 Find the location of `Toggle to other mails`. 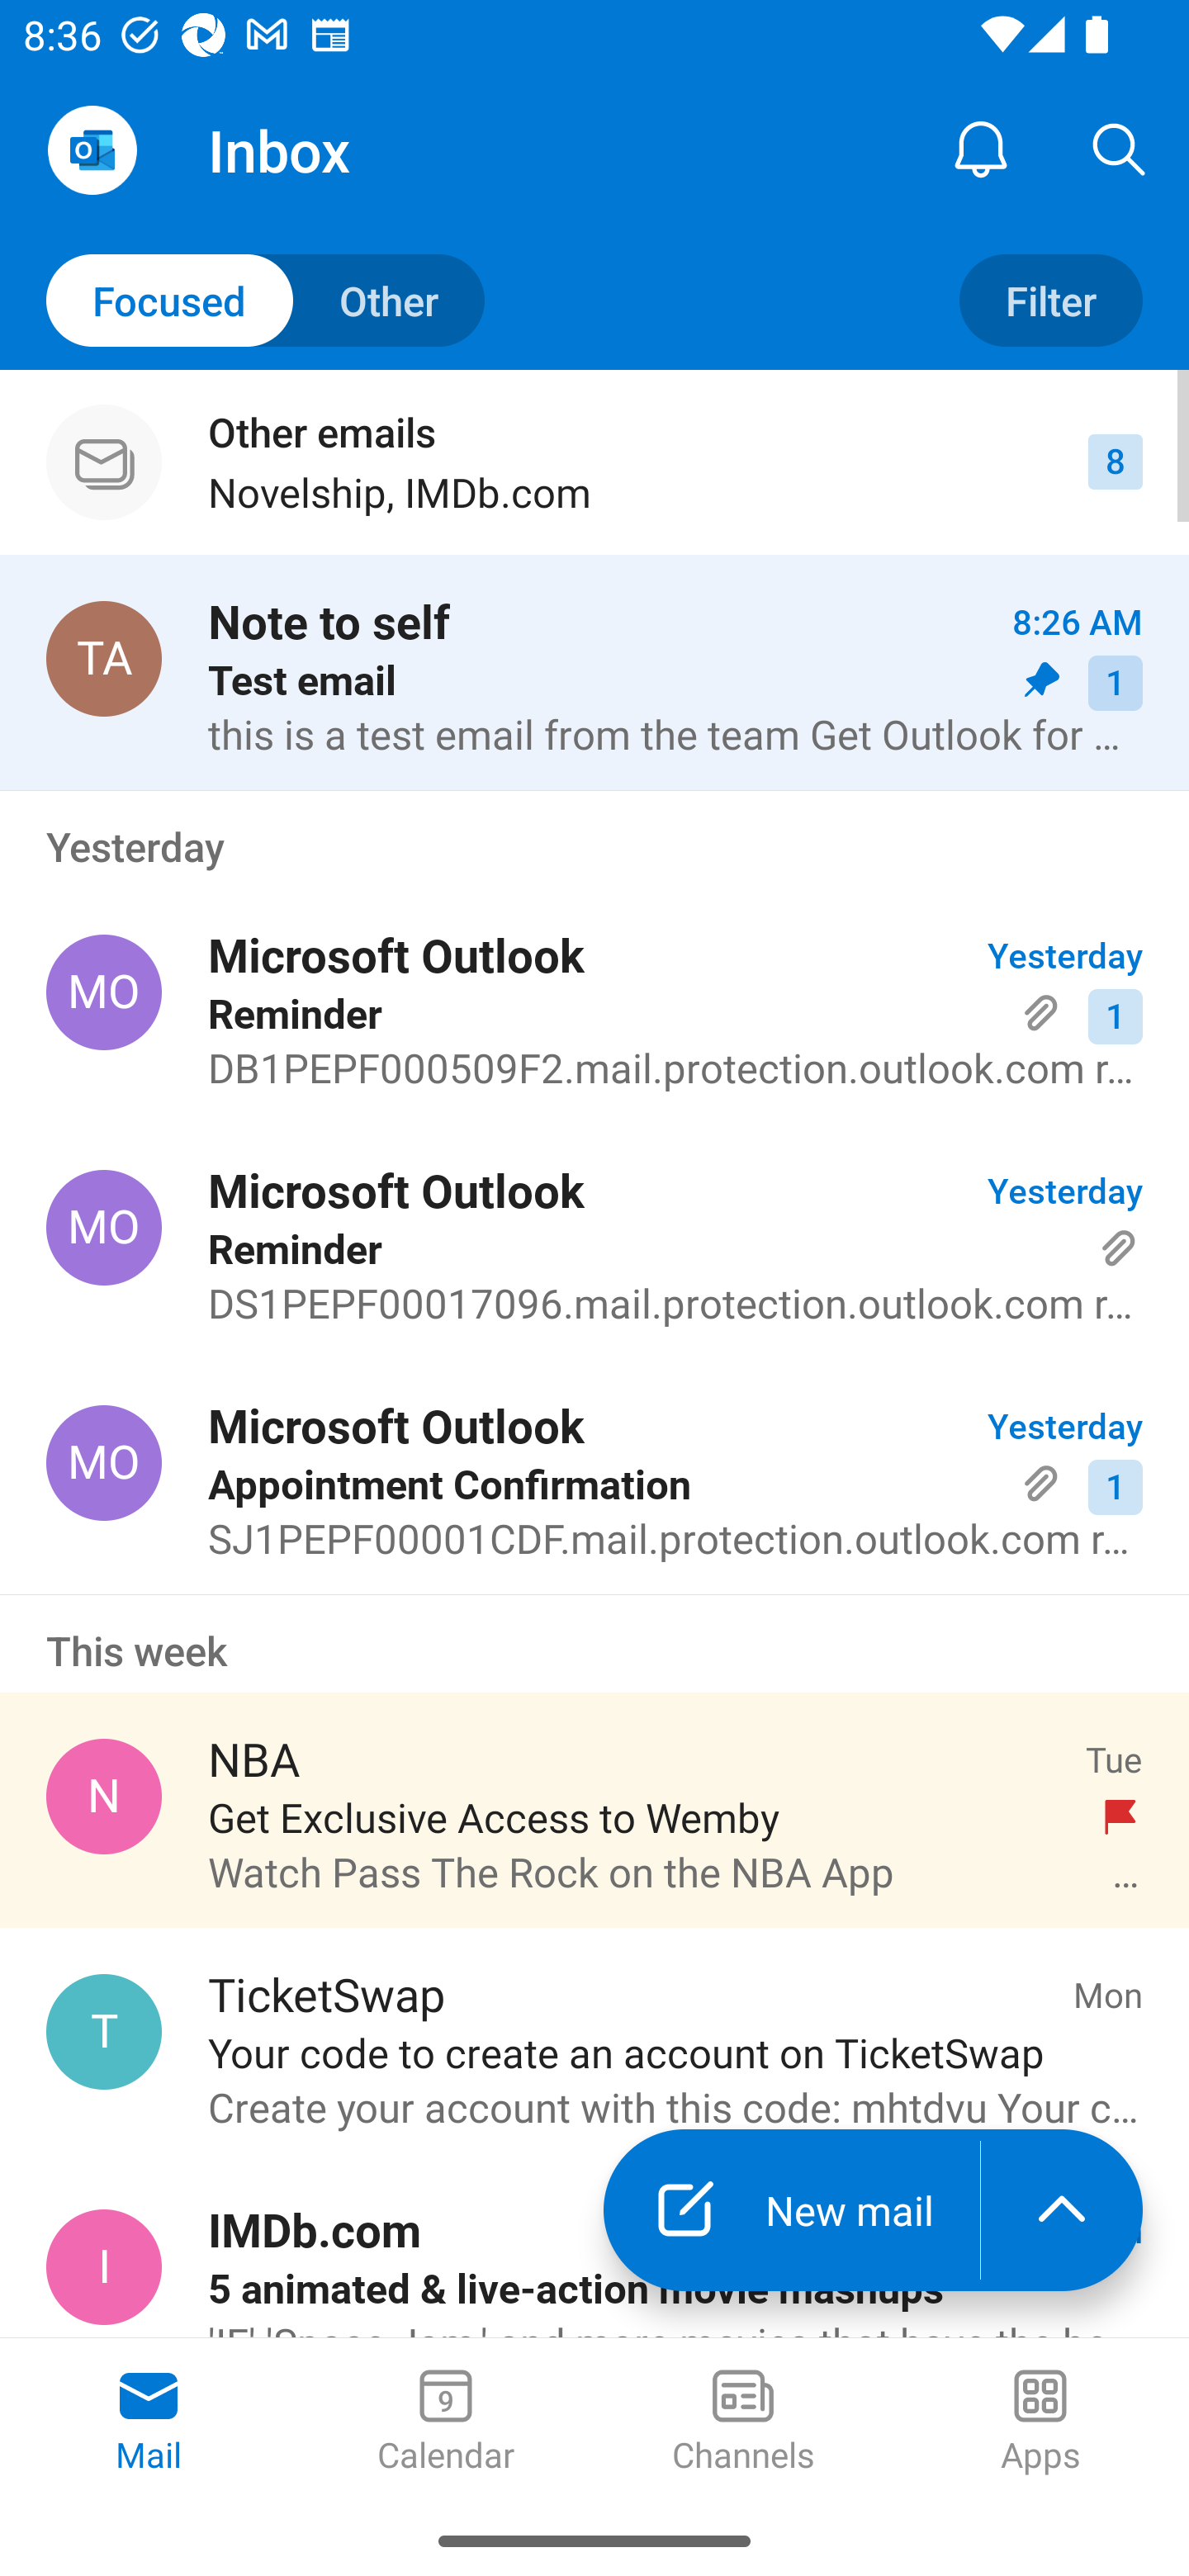

Toggle to other mails is located at coordinates (266, 301).